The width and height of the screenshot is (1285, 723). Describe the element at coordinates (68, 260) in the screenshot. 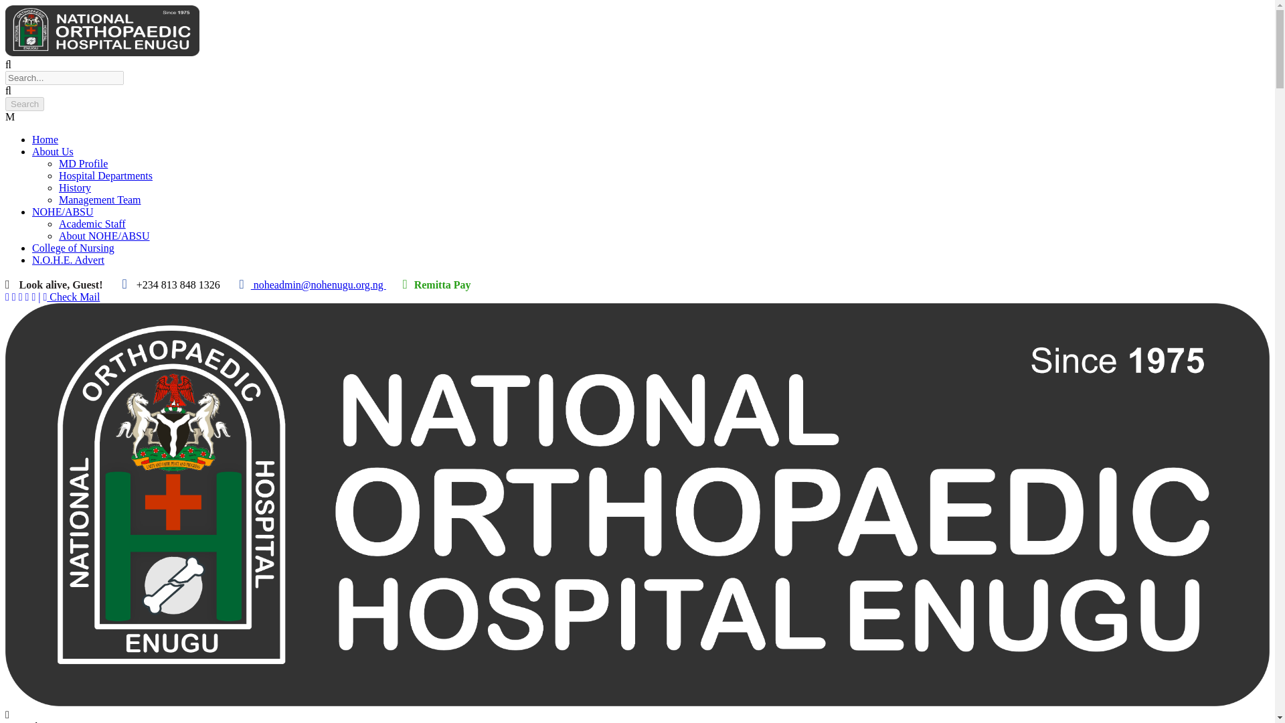

I see `N.O.H.E. Advert` at that location.